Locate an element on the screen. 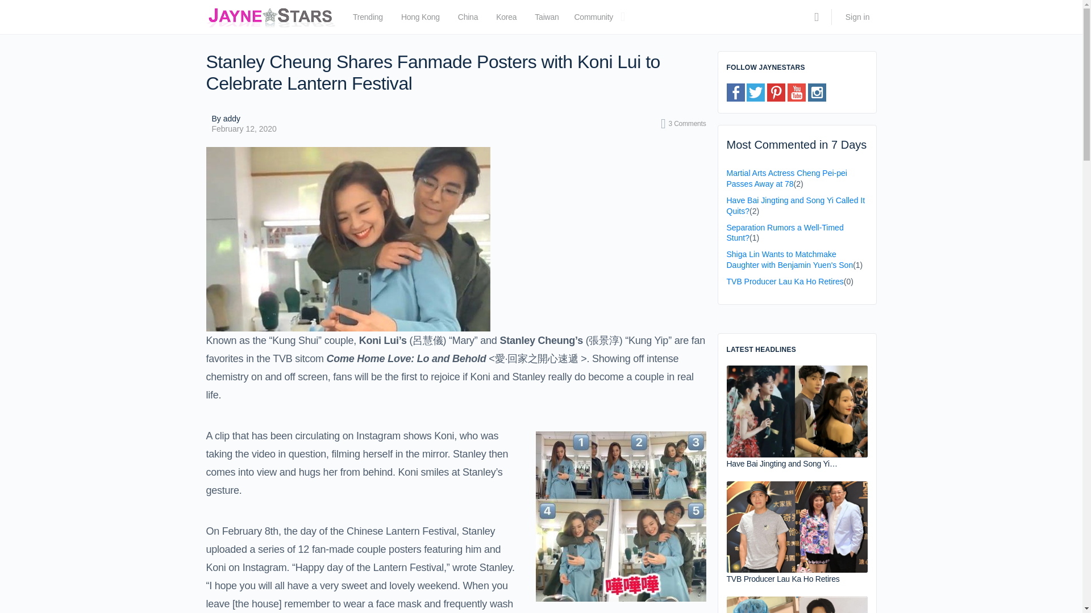 The width and height of the screenshot is (1091, 613). By addy is located at coordinates (243, 118).